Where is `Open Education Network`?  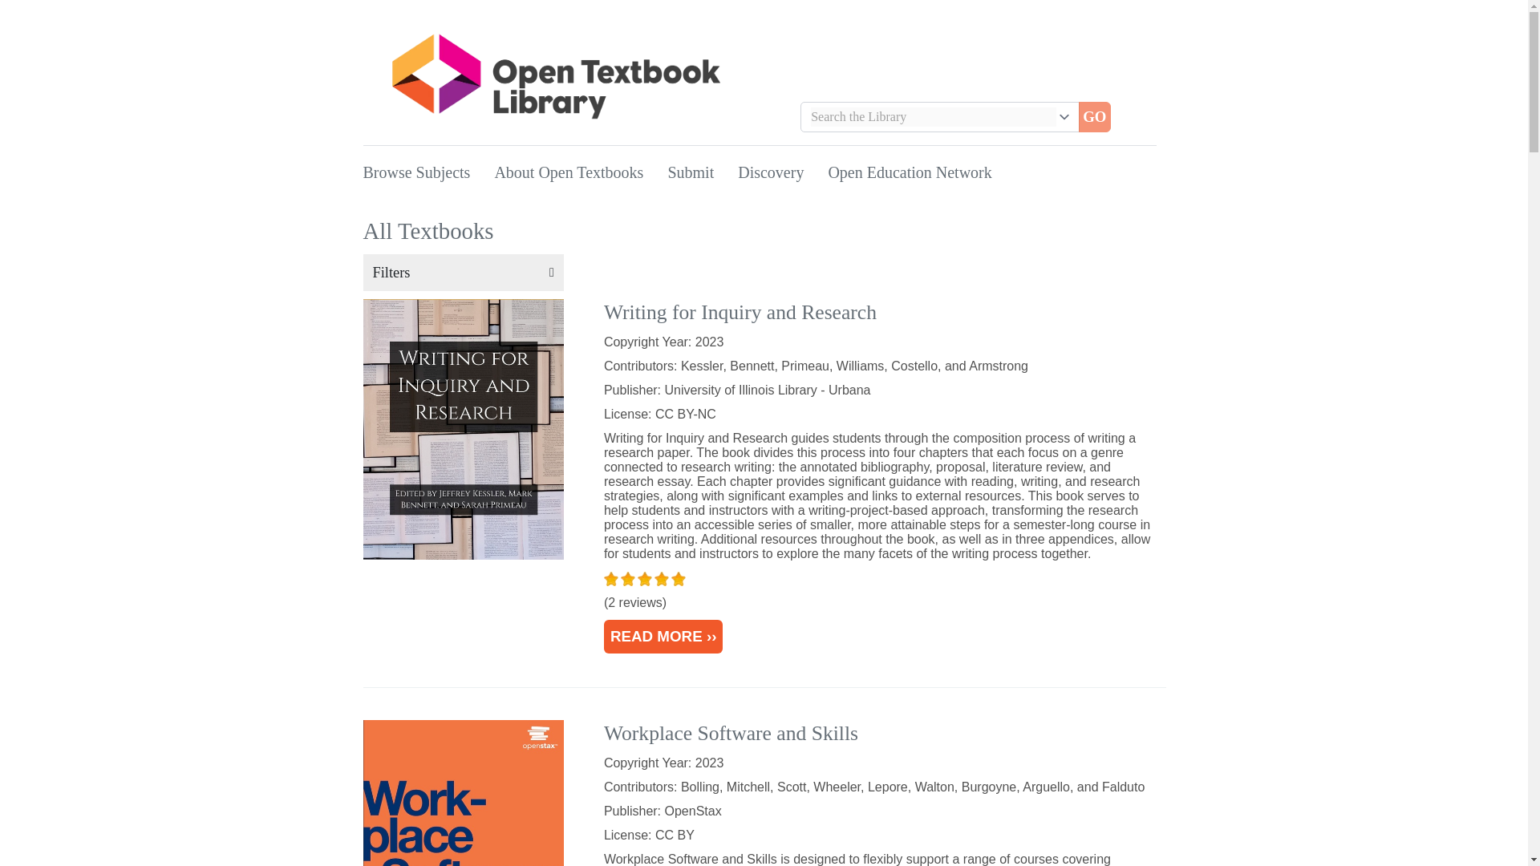
Open Education Network is located at coordinates (910, 172).